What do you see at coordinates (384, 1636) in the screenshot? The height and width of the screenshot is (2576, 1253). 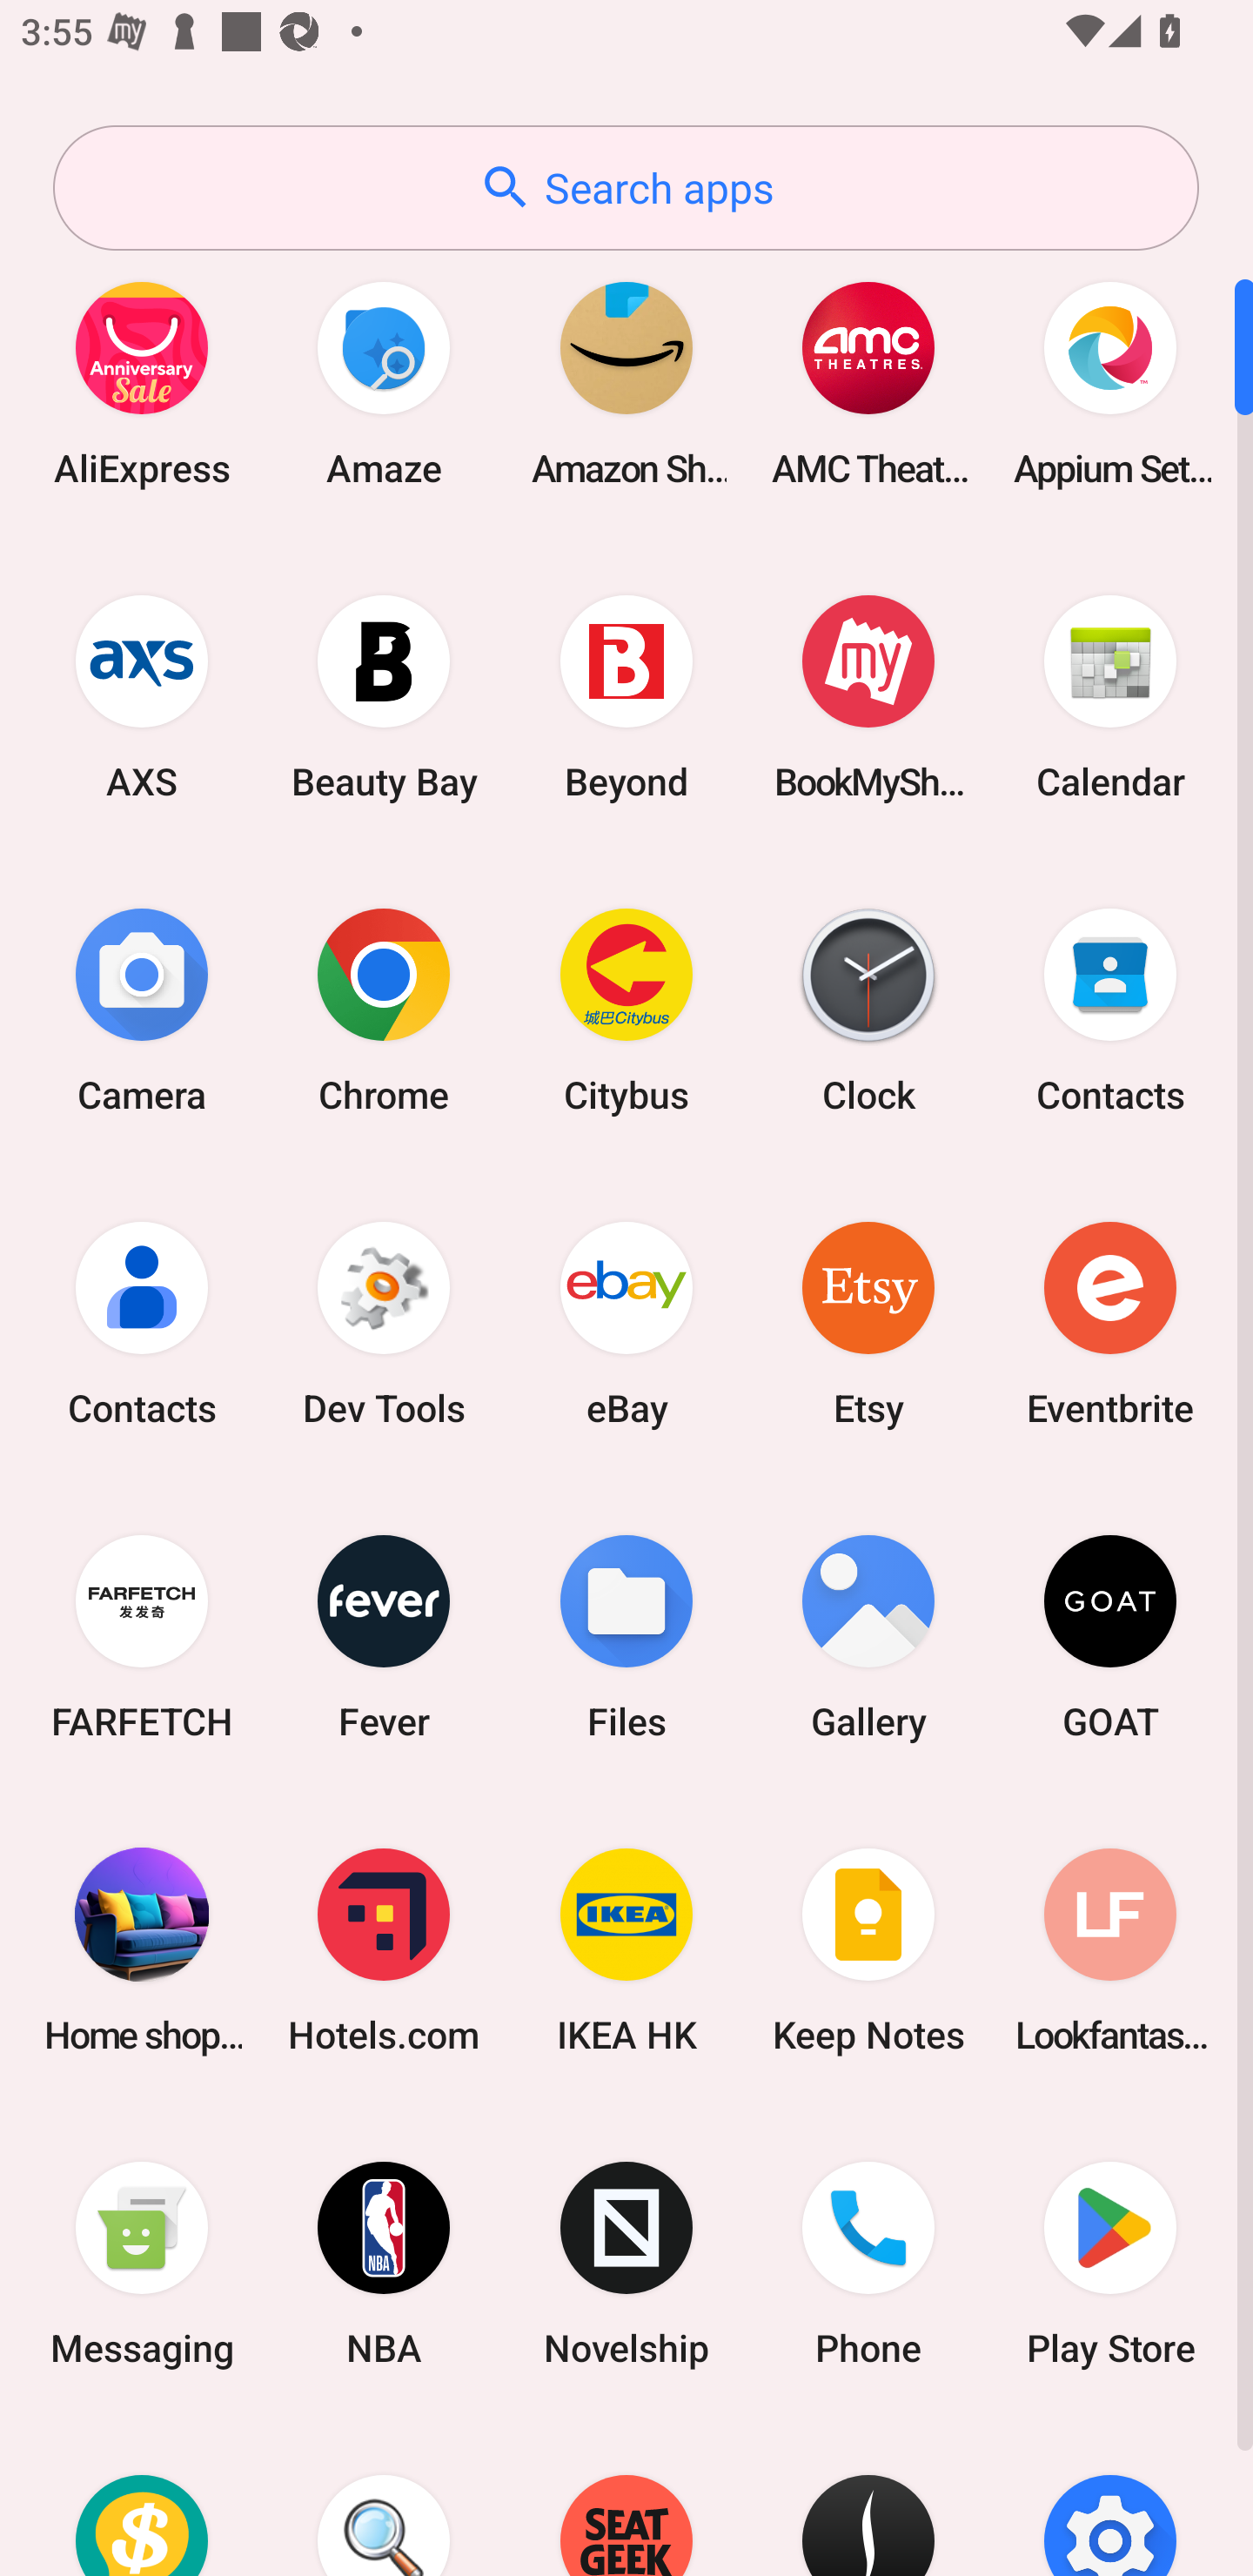 I see `Fever` at bounding box center [384, 1636].